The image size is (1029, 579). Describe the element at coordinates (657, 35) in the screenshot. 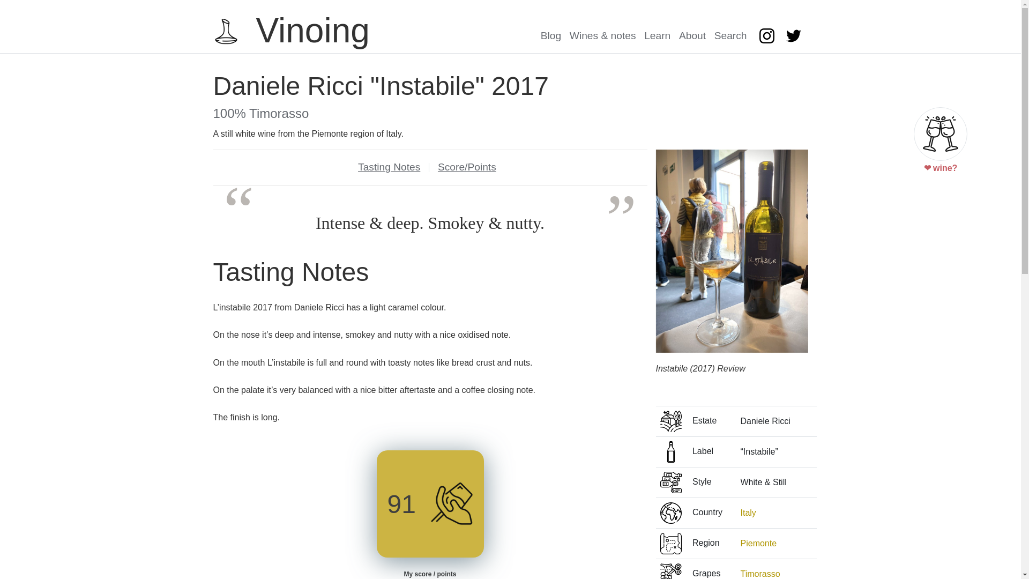

I see `Learn` at that location.